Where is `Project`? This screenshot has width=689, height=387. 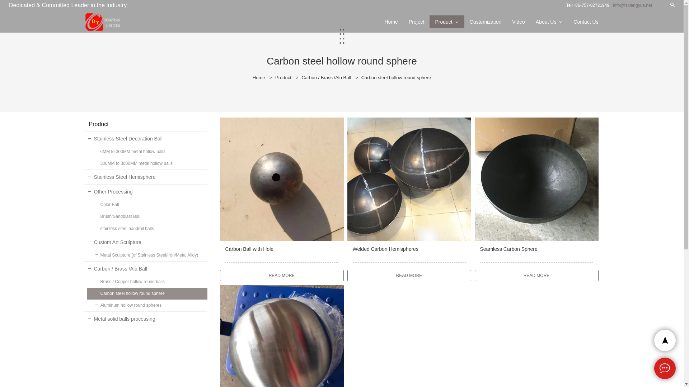
Project is located at coordinates (417, 22).